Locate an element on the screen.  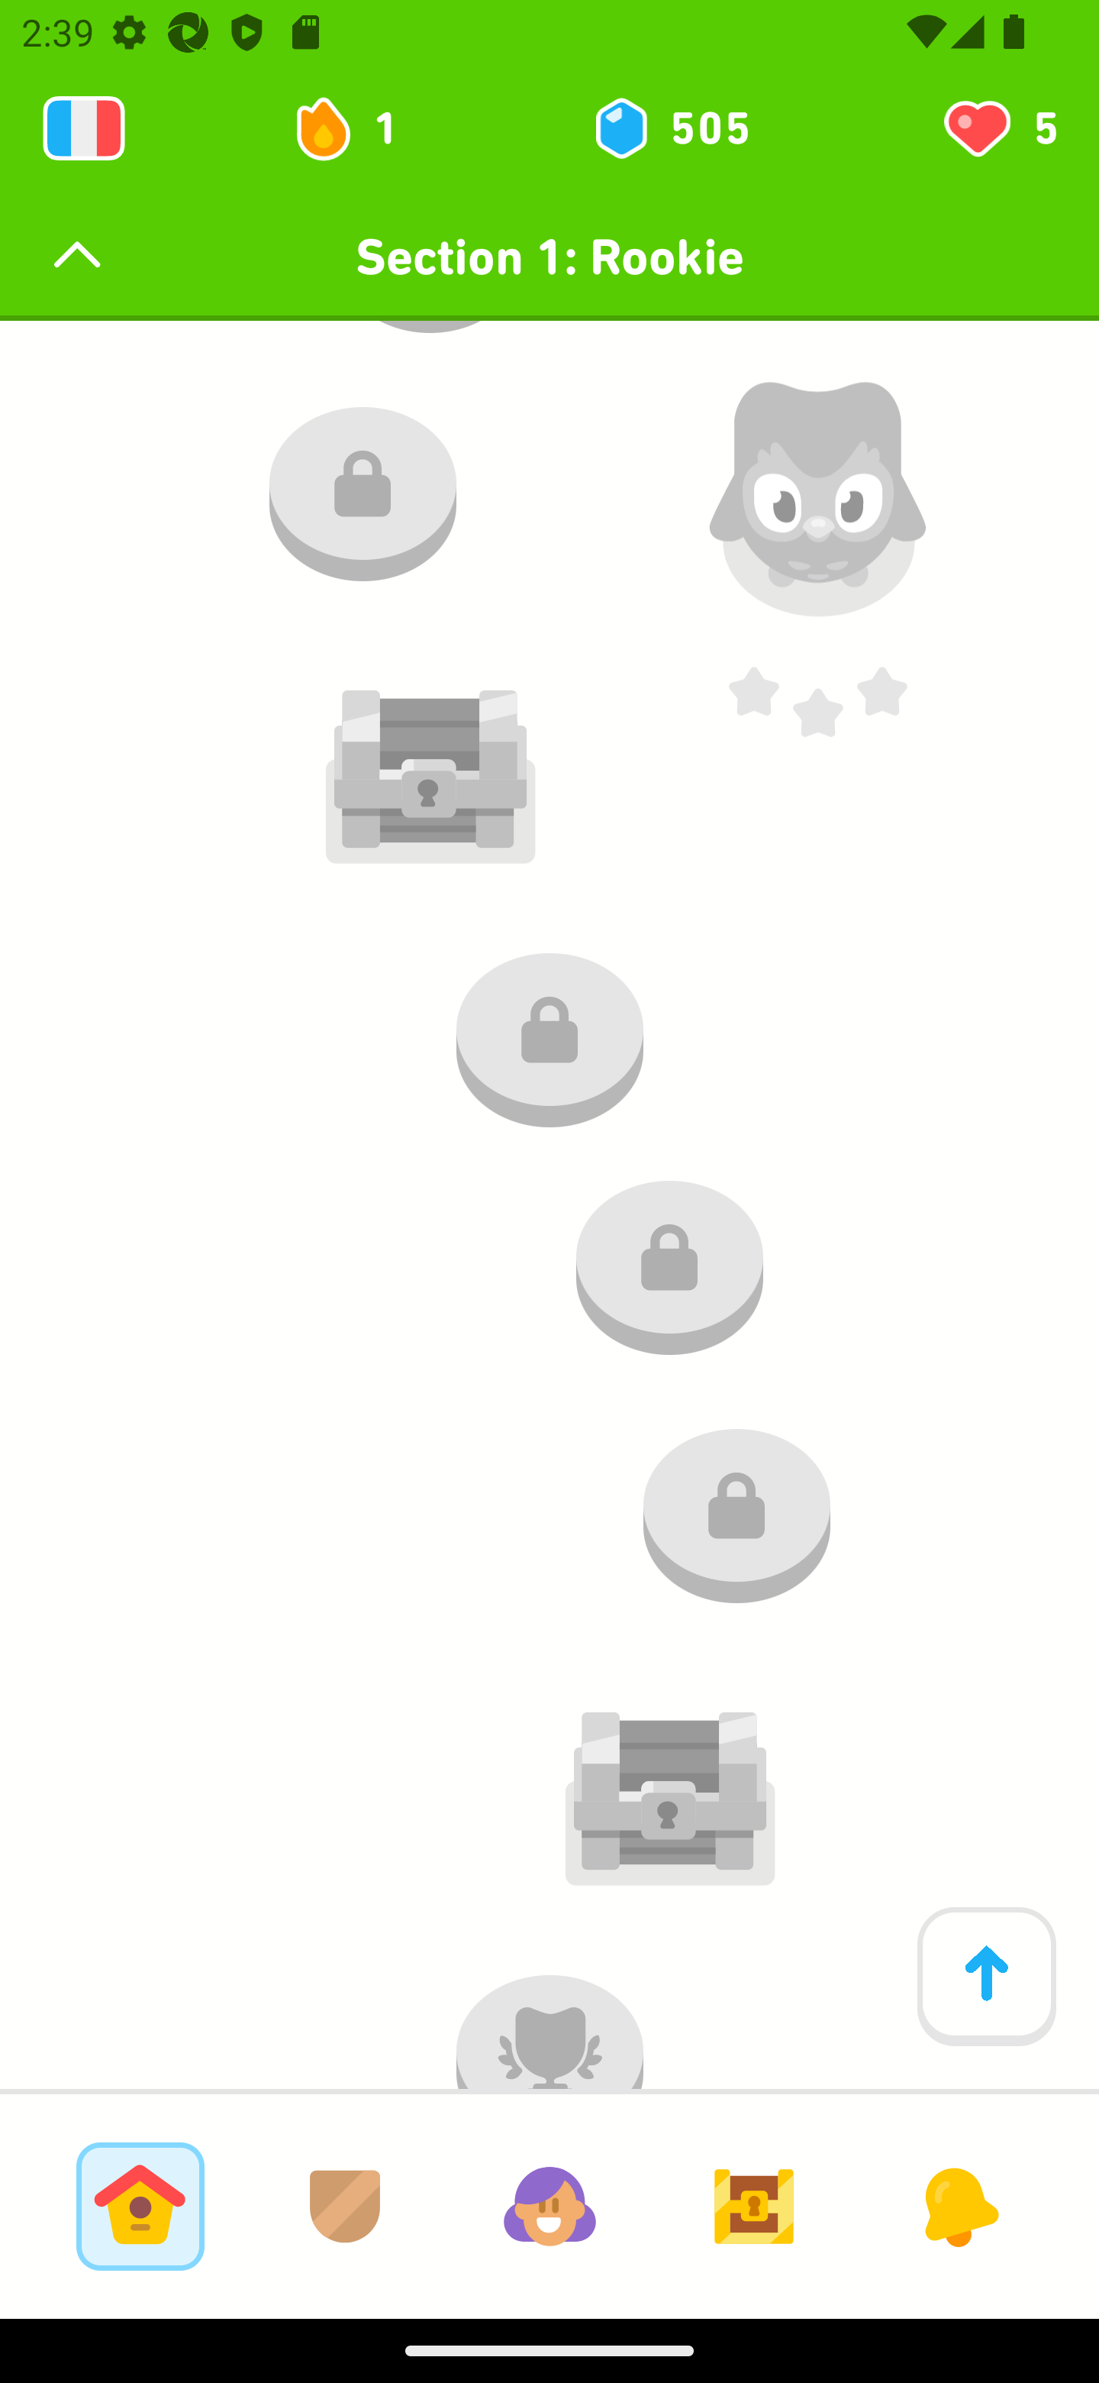
Learn Tab is located at coordinates (140, 2206).